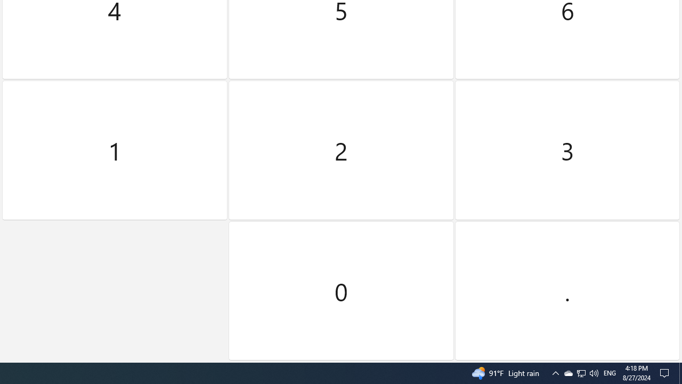 This screenshot has width=682, height=384. Describe the element at coordinates (115, 150) in the screenshot. I see `One` at that location.